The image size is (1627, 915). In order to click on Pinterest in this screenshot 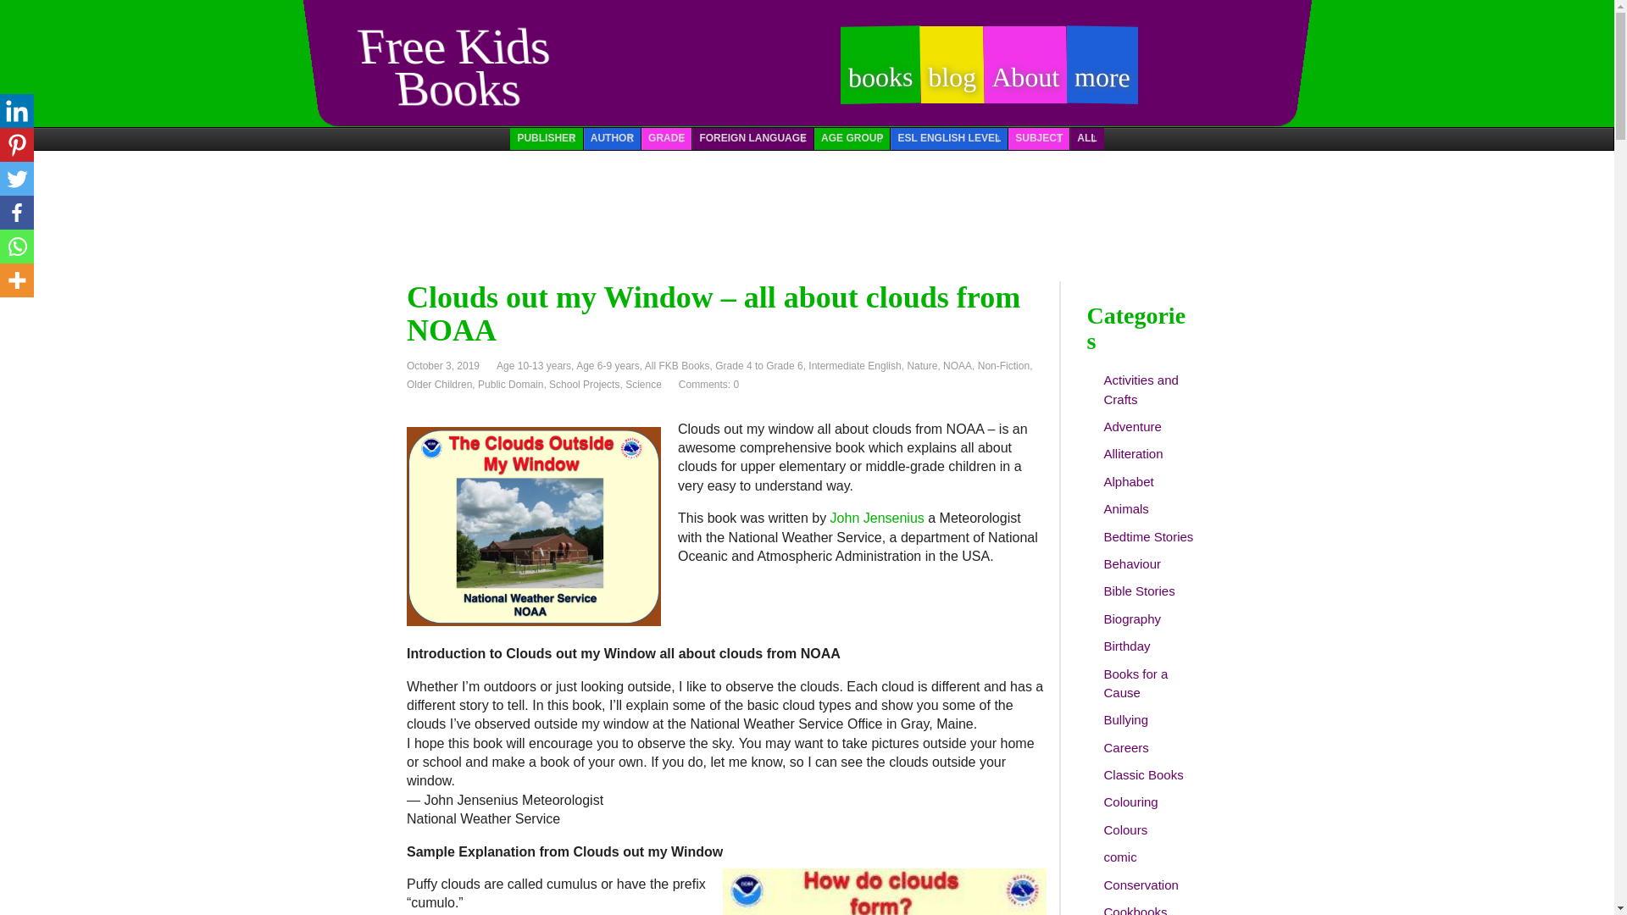, I will do `click(17, 145)`.